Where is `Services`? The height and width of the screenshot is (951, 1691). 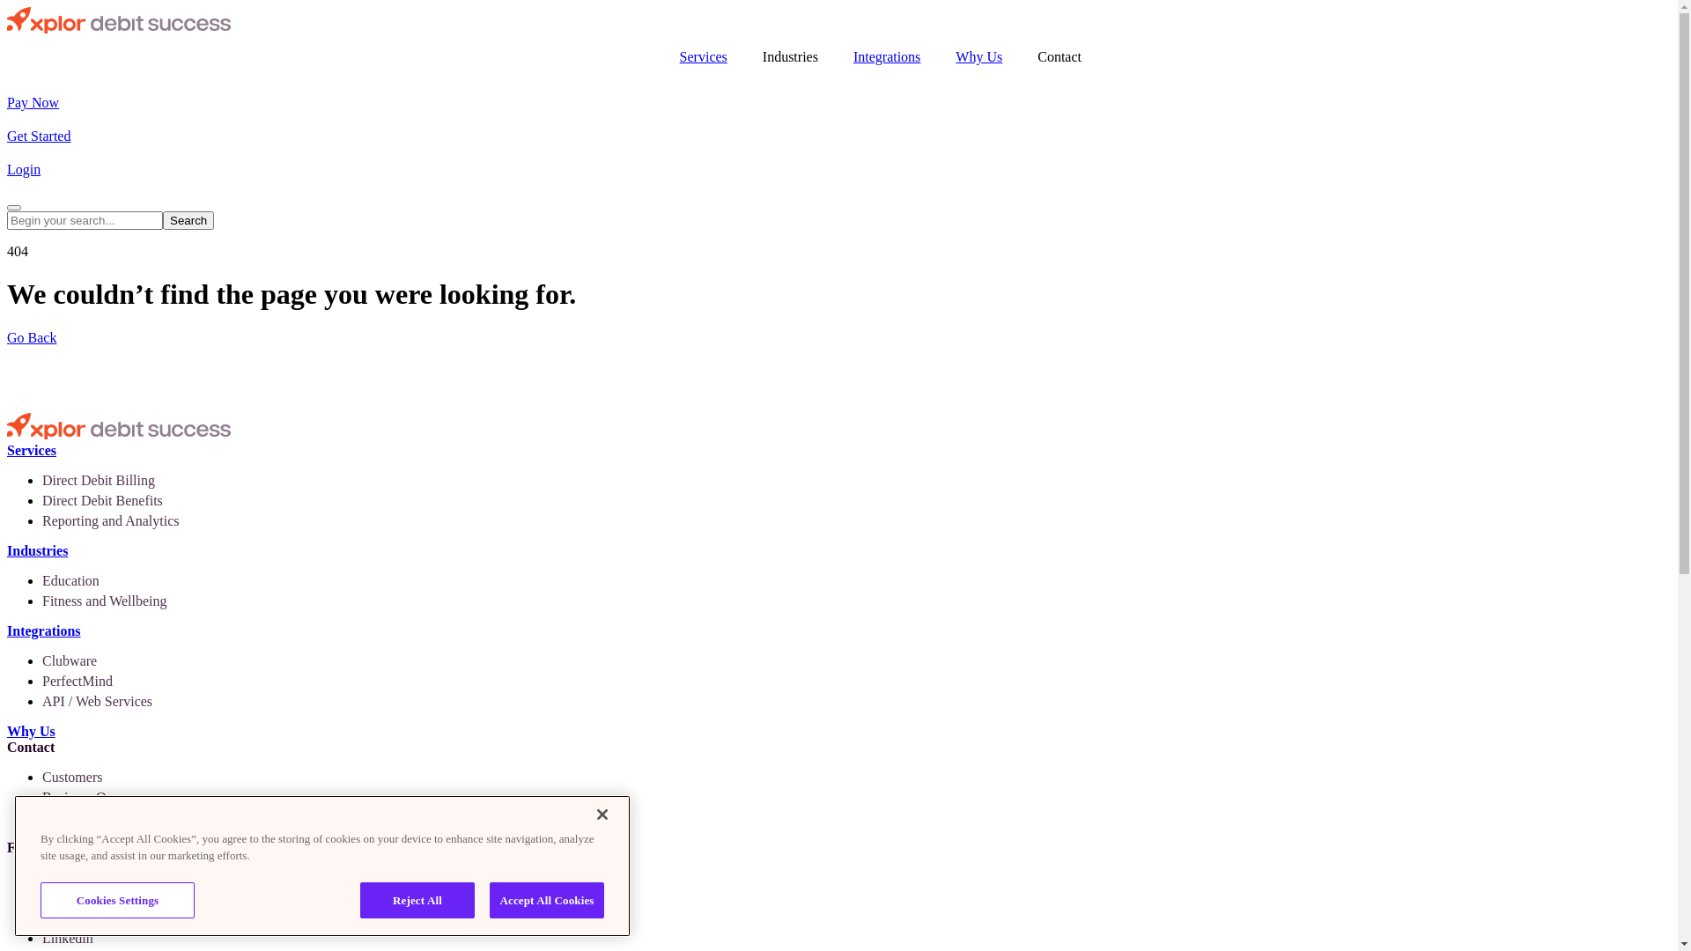
Services is located at coordinates (704, 57).